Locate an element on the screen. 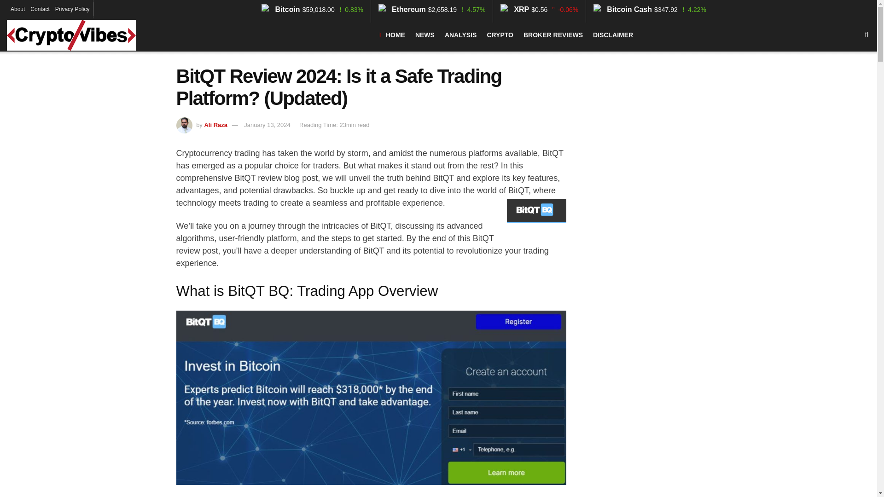 This screenshot has width=884, height=497. XRP is located at coordinates (516, 8).